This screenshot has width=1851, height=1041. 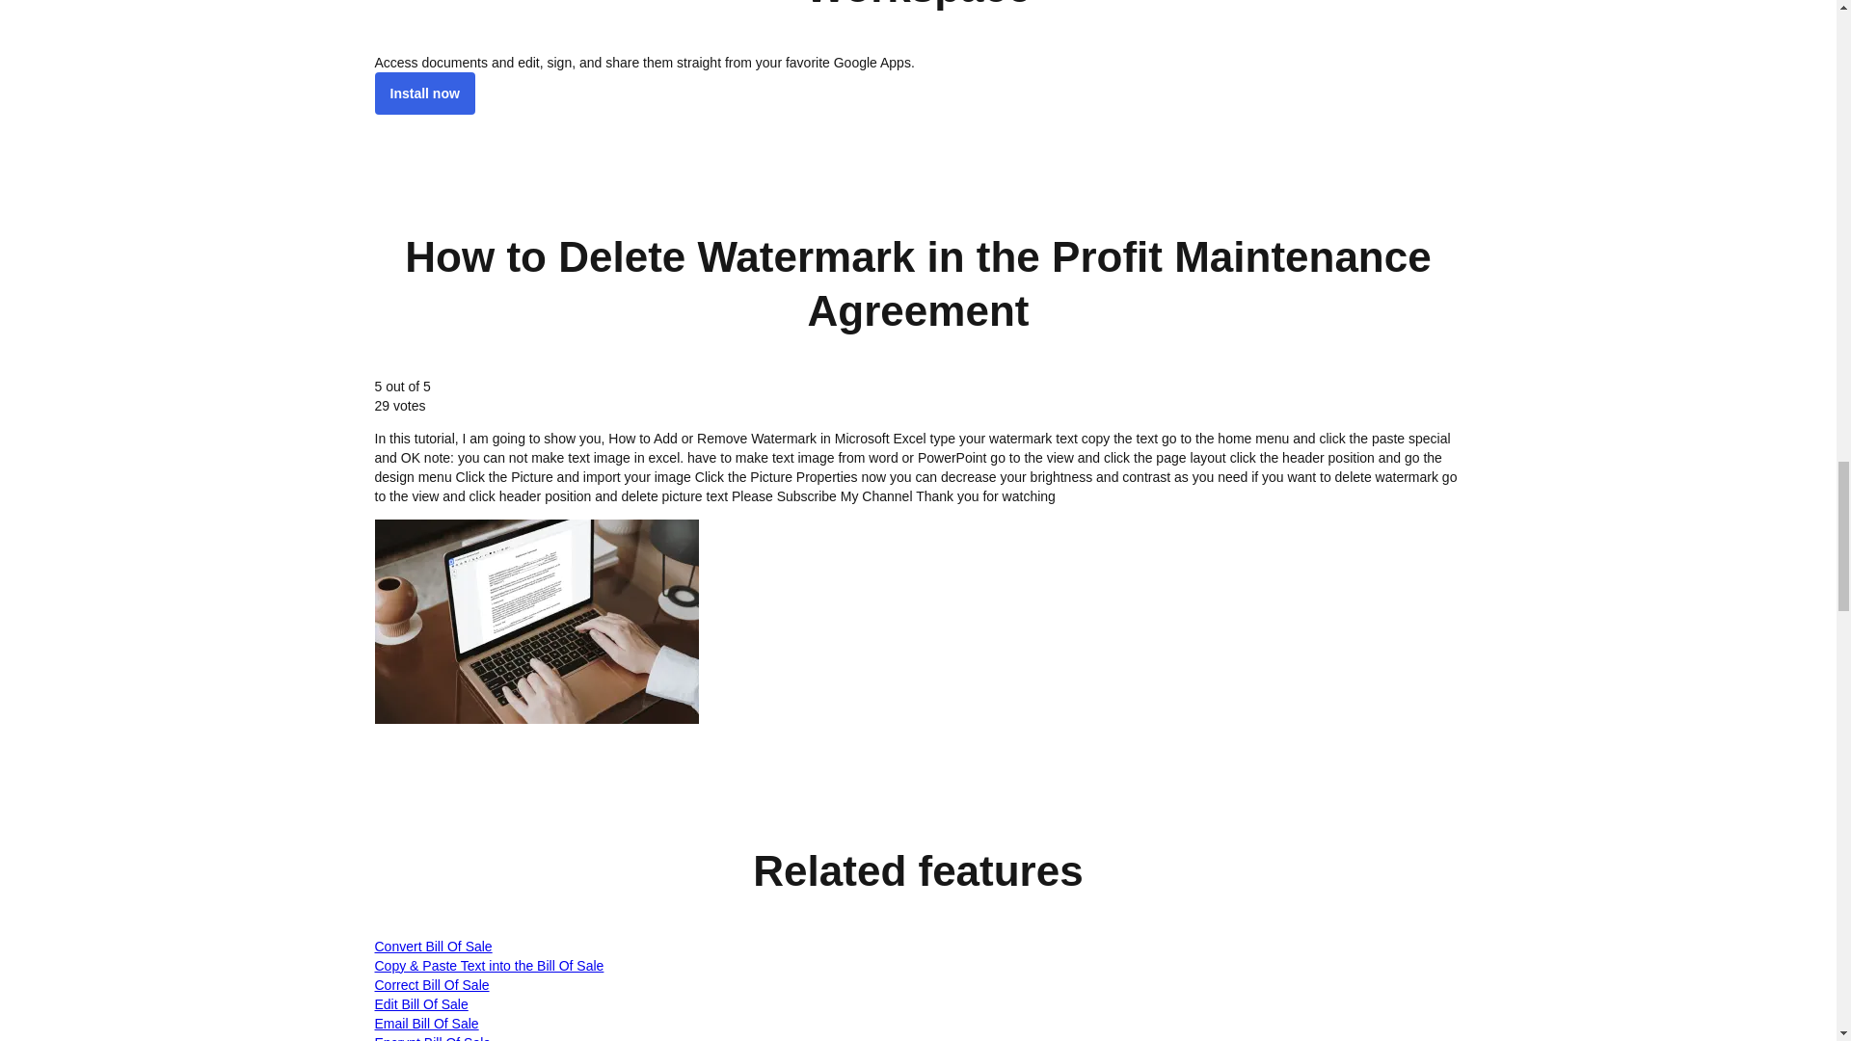 I want to click on Edit Bill Of Sale, so click(x=420, y=1003).